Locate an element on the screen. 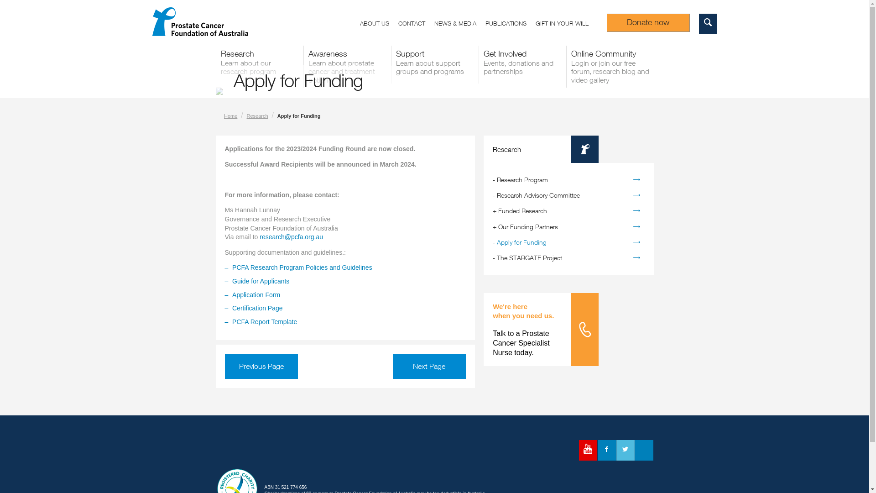 This screenshot has height=493, width=876. Guide for Applicants is located at coordinates (261, 281).